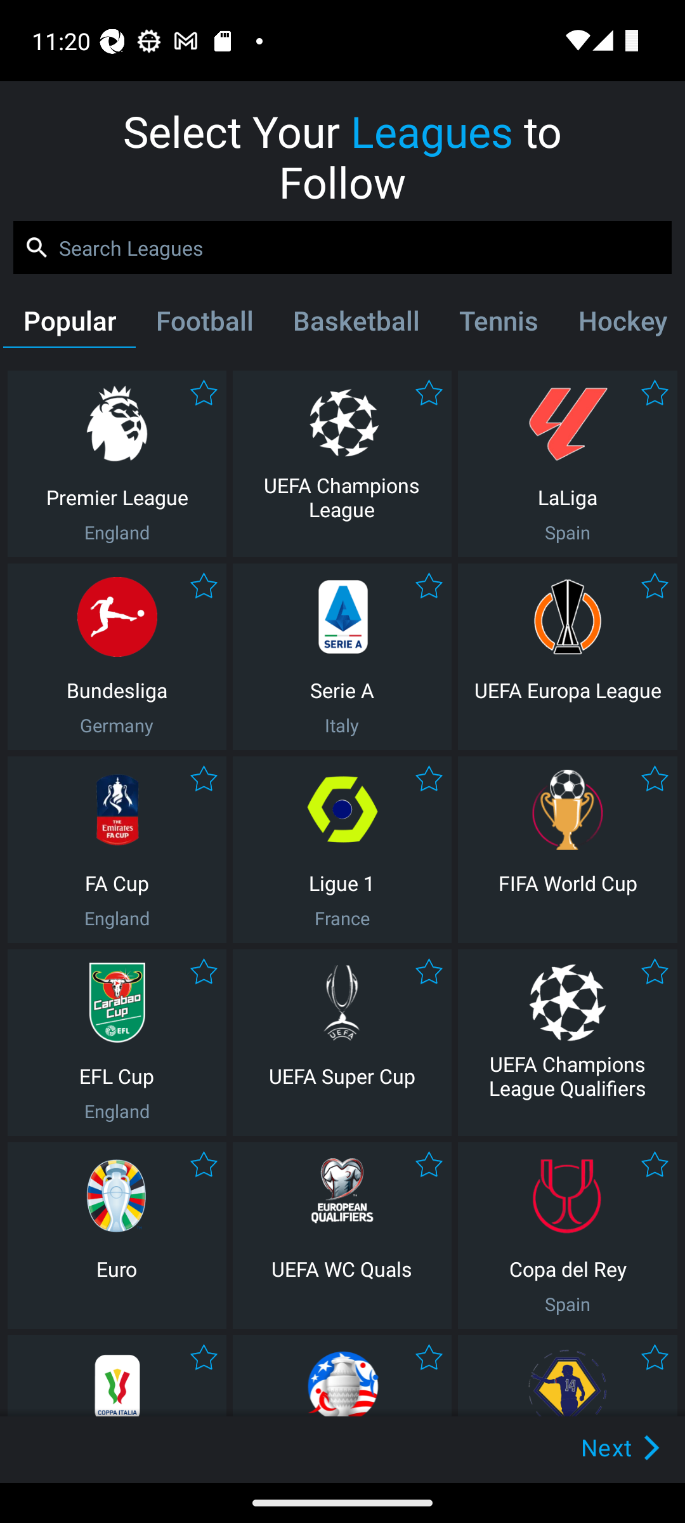 This screenshot has width=685, height=1523. Describe the element at coordinates (342, 463) in the screenshot. I see `UEFA Champions League` at that location.